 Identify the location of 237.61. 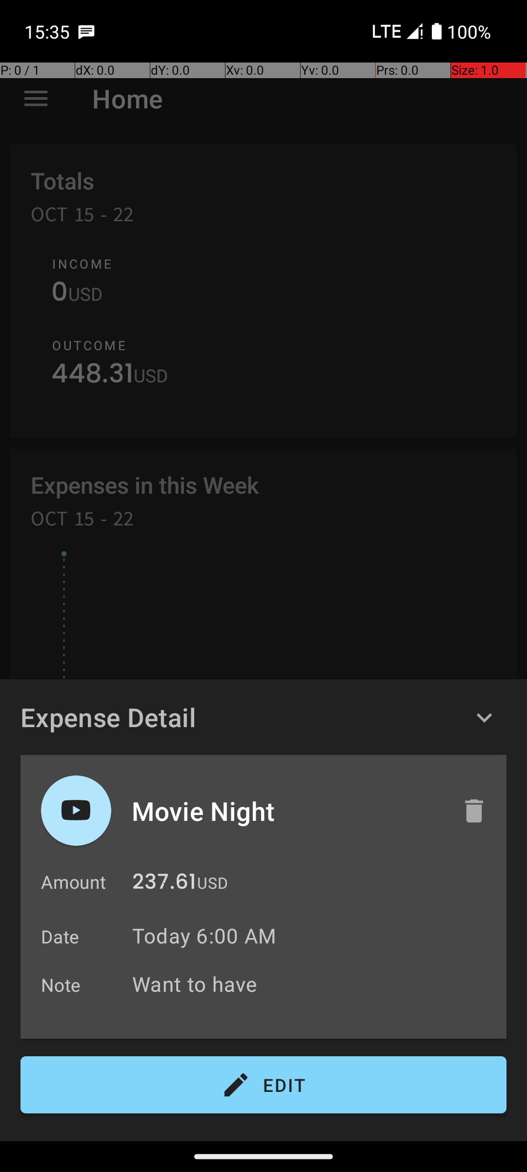
(164, 884).